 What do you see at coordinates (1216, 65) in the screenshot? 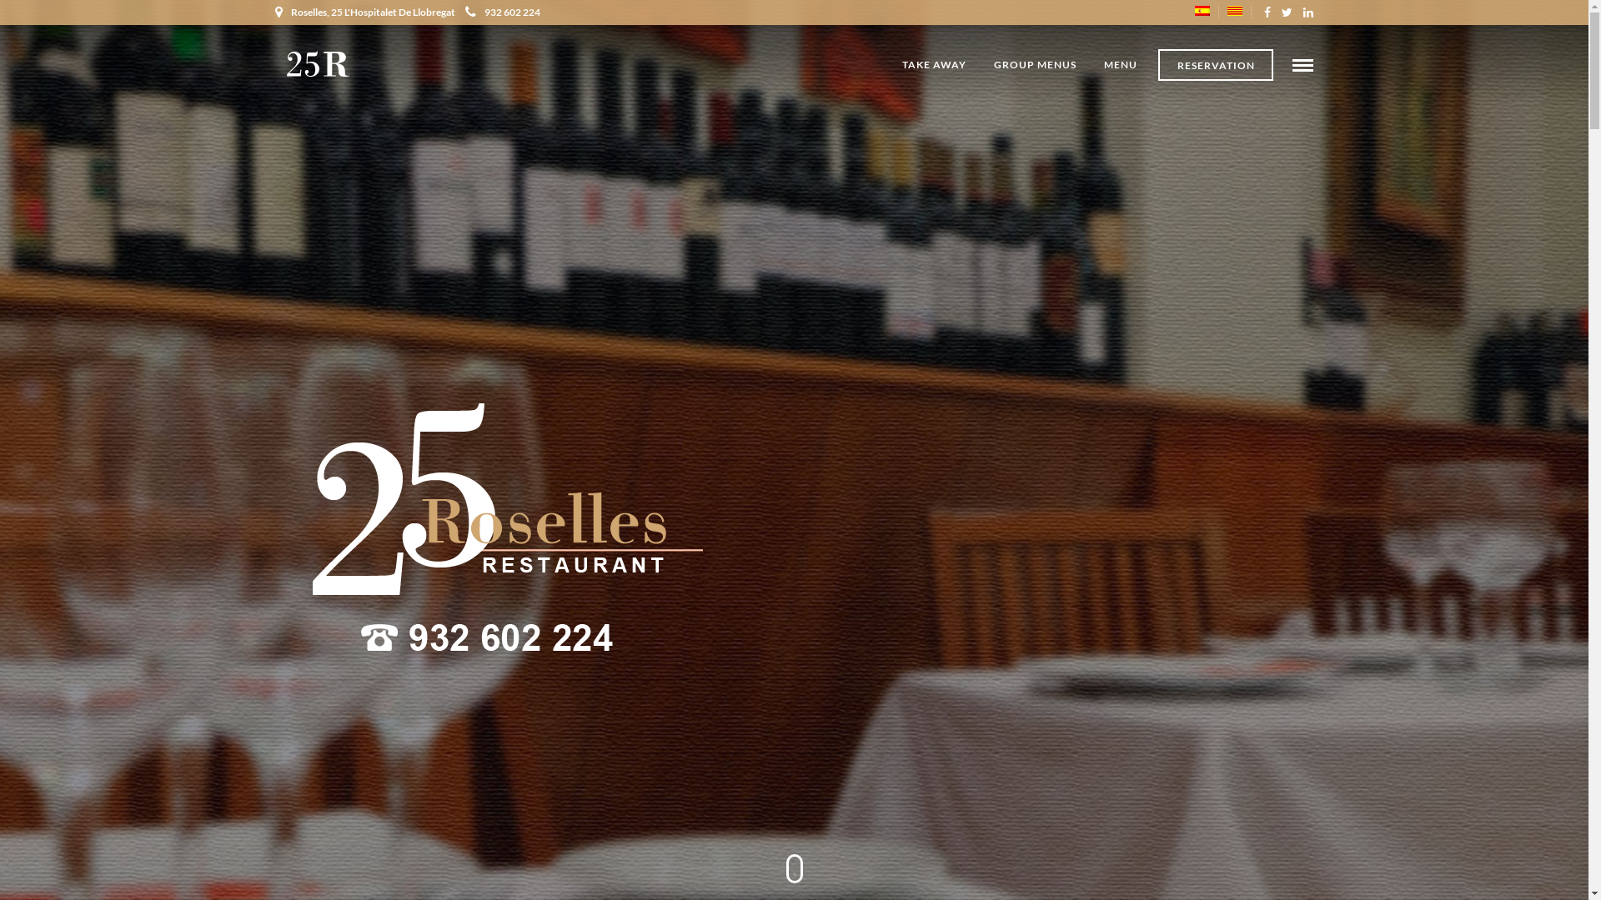
I see `RESERVATION` at bounding box center [1216, 65].